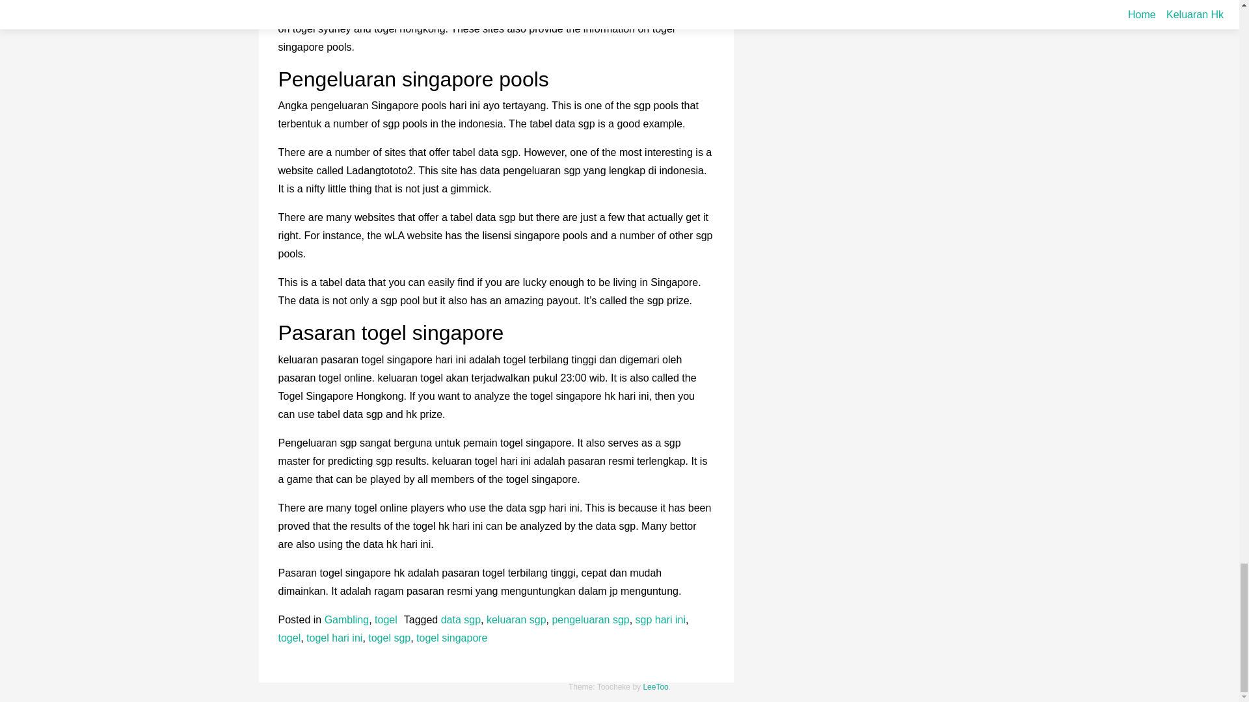 Image resolution: width=1249 pixels, height=702 pixels. What do you see at coordinates (346, 620) in the screenshot?
I see `Gambling` at bounding box center [346, 620].